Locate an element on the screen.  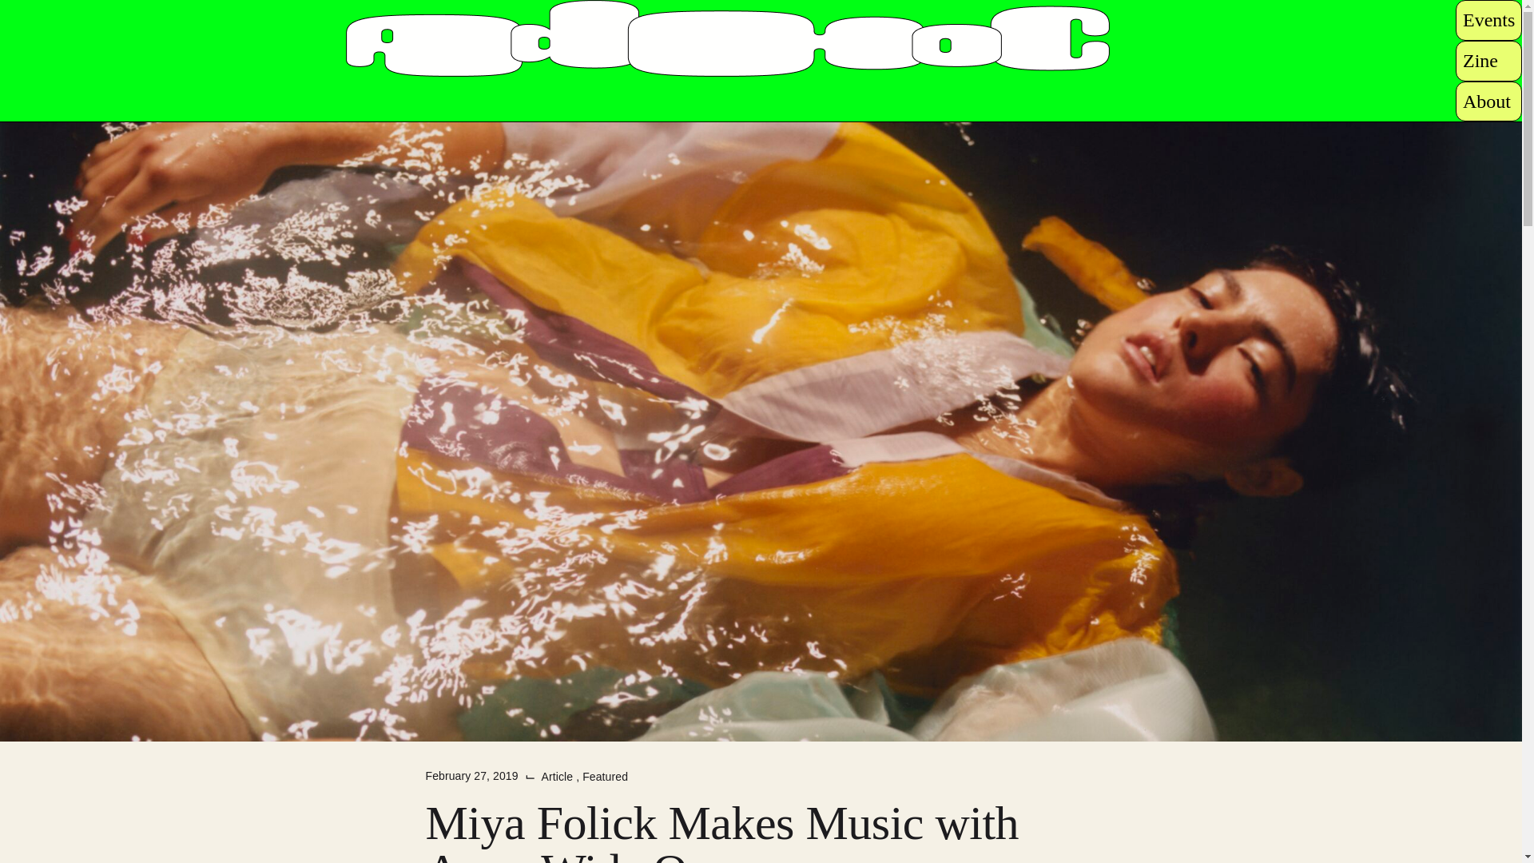
Featured is located at coordinates (605, 777).